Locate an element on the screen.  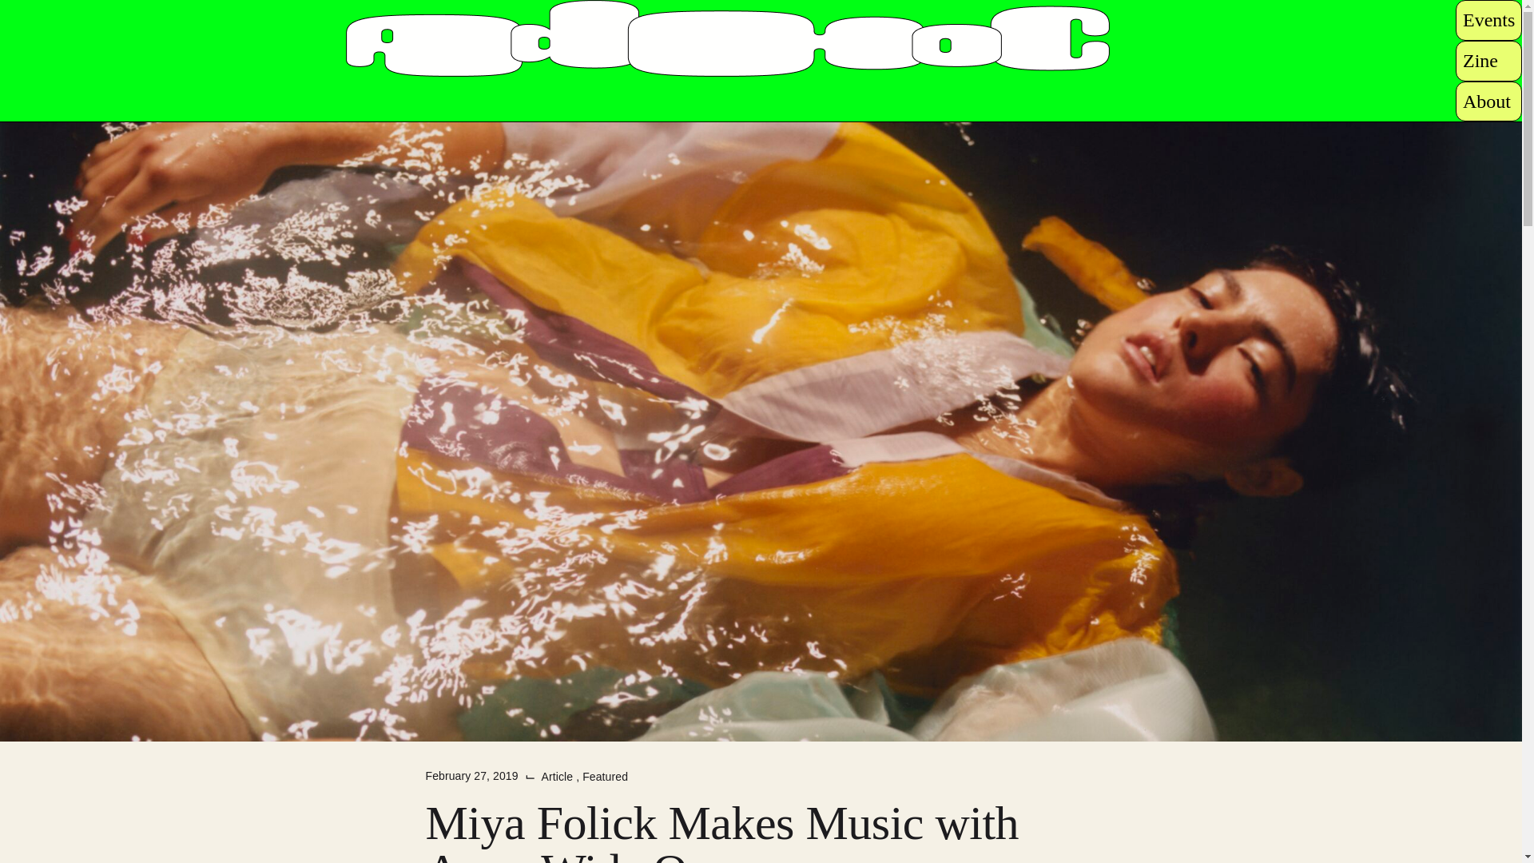
Featured is located at coordinates (605, 777).